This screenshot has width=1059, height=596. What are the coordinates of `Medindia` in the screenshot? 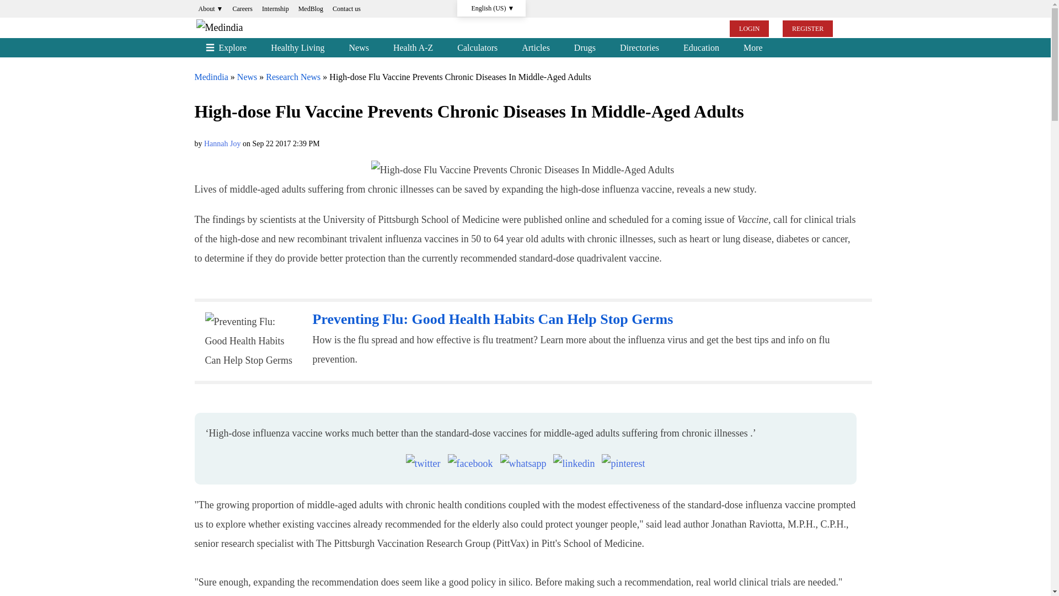 It's located at (211, 76).